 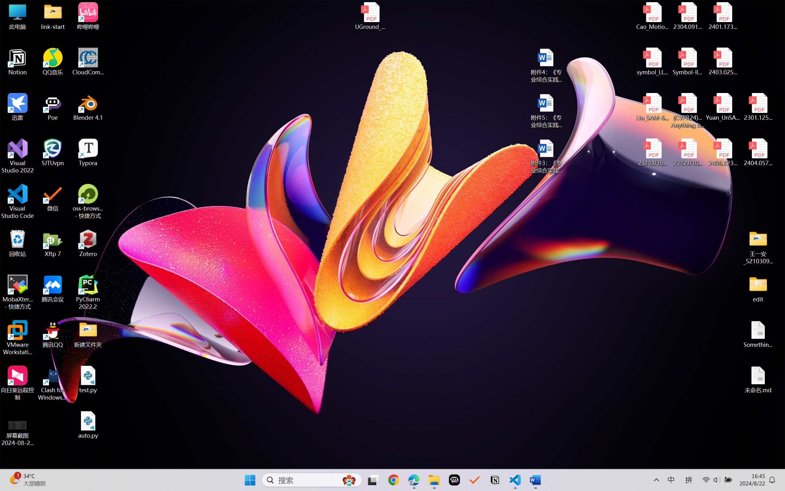 I want to click on Xftp 7, so click(x=53, y=243).